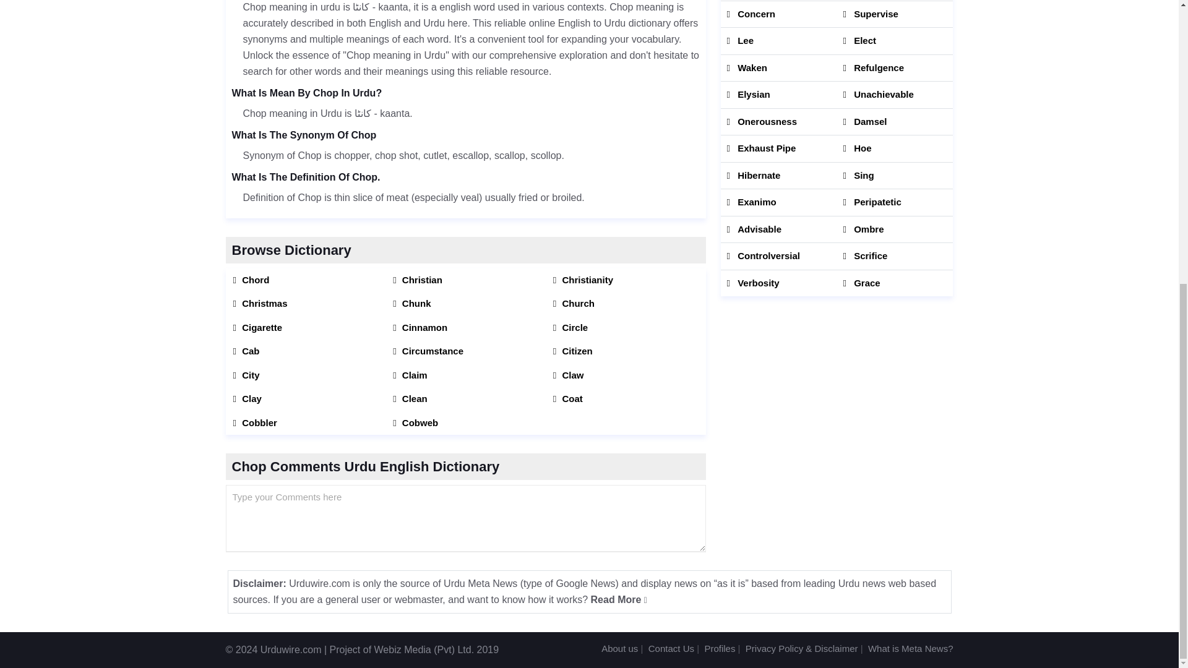 This screenshot has height=668, width=1188. I want to click on Christian, so click(465, 280).